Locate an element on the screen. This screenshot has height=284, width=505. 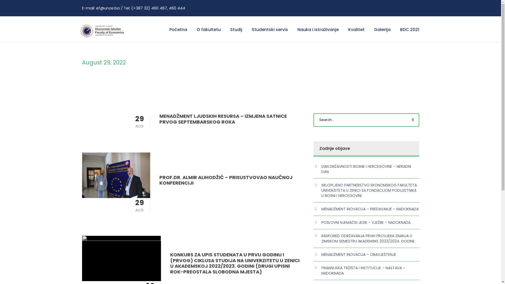
Biblioteka is located at coordinates (352, 201).